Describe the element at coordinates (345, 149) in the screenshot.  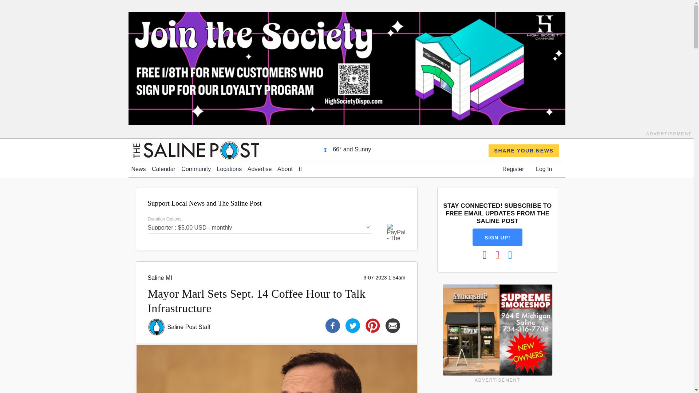
I see `Saline MI weather` at that location.